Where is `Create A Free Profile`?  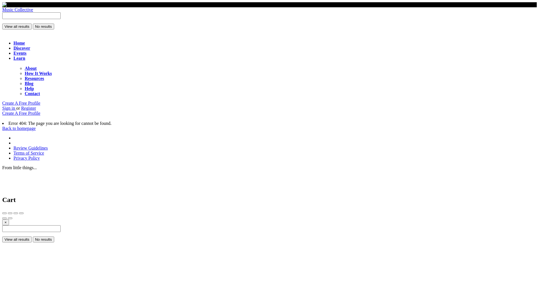 Create A Free Profile is located at coordinates (21, 103).